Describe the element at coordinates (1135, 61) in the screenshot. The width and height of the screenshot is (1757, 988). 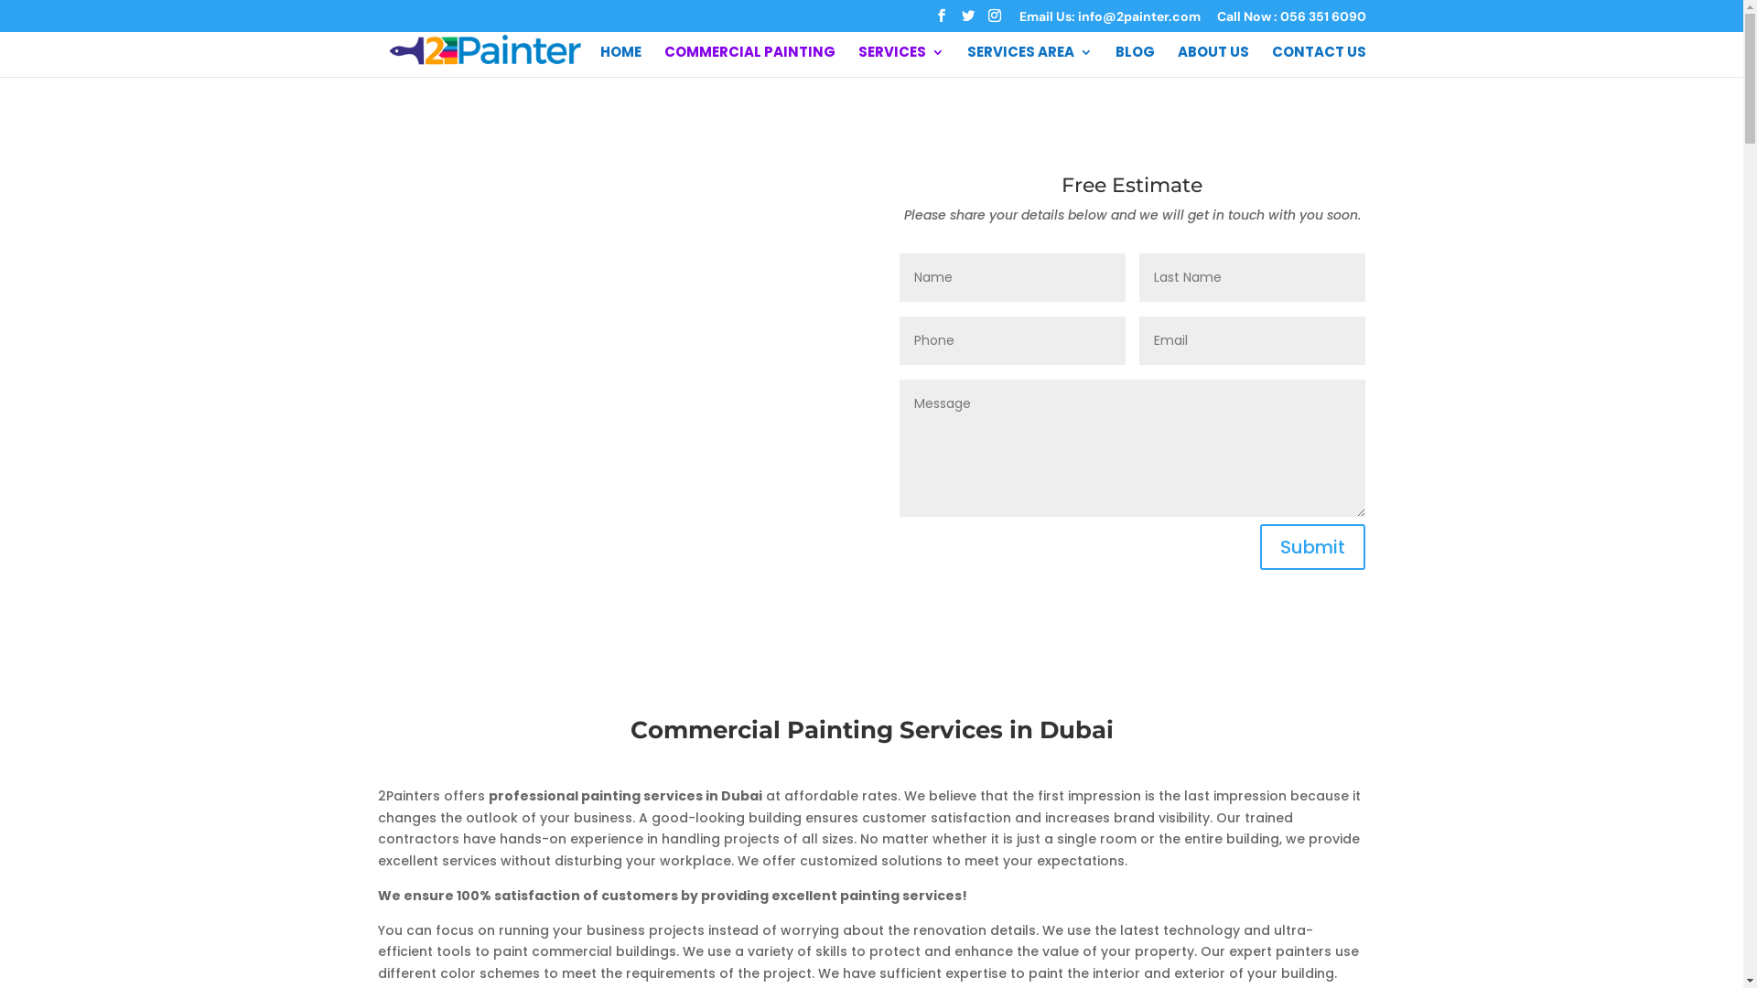
I see `BLOG` at that location.